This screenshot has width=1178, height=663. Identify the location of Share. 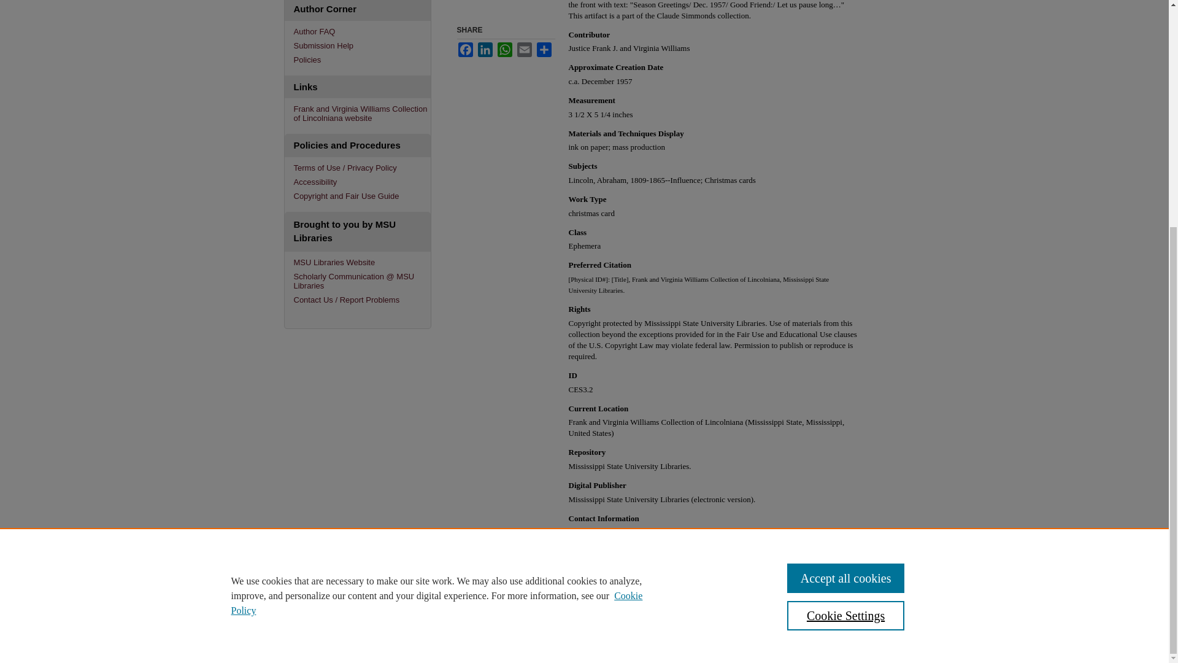
(544, 49).